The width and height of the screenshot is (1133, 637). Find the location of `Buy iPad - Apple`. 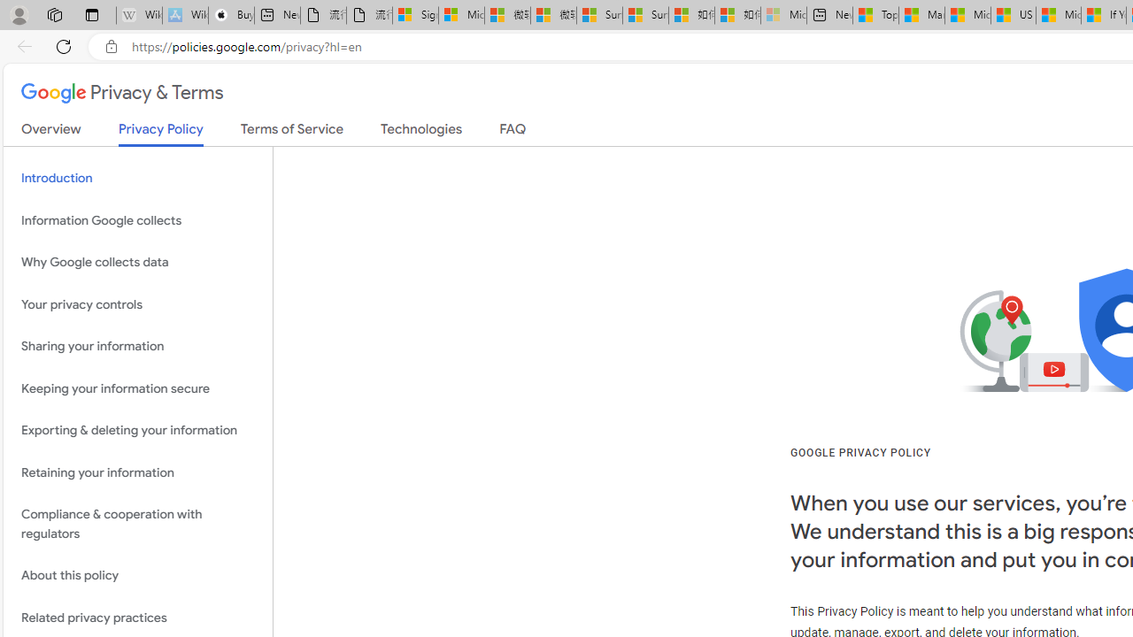

Buy iPad - Apple is located at coordinates (230, 16).